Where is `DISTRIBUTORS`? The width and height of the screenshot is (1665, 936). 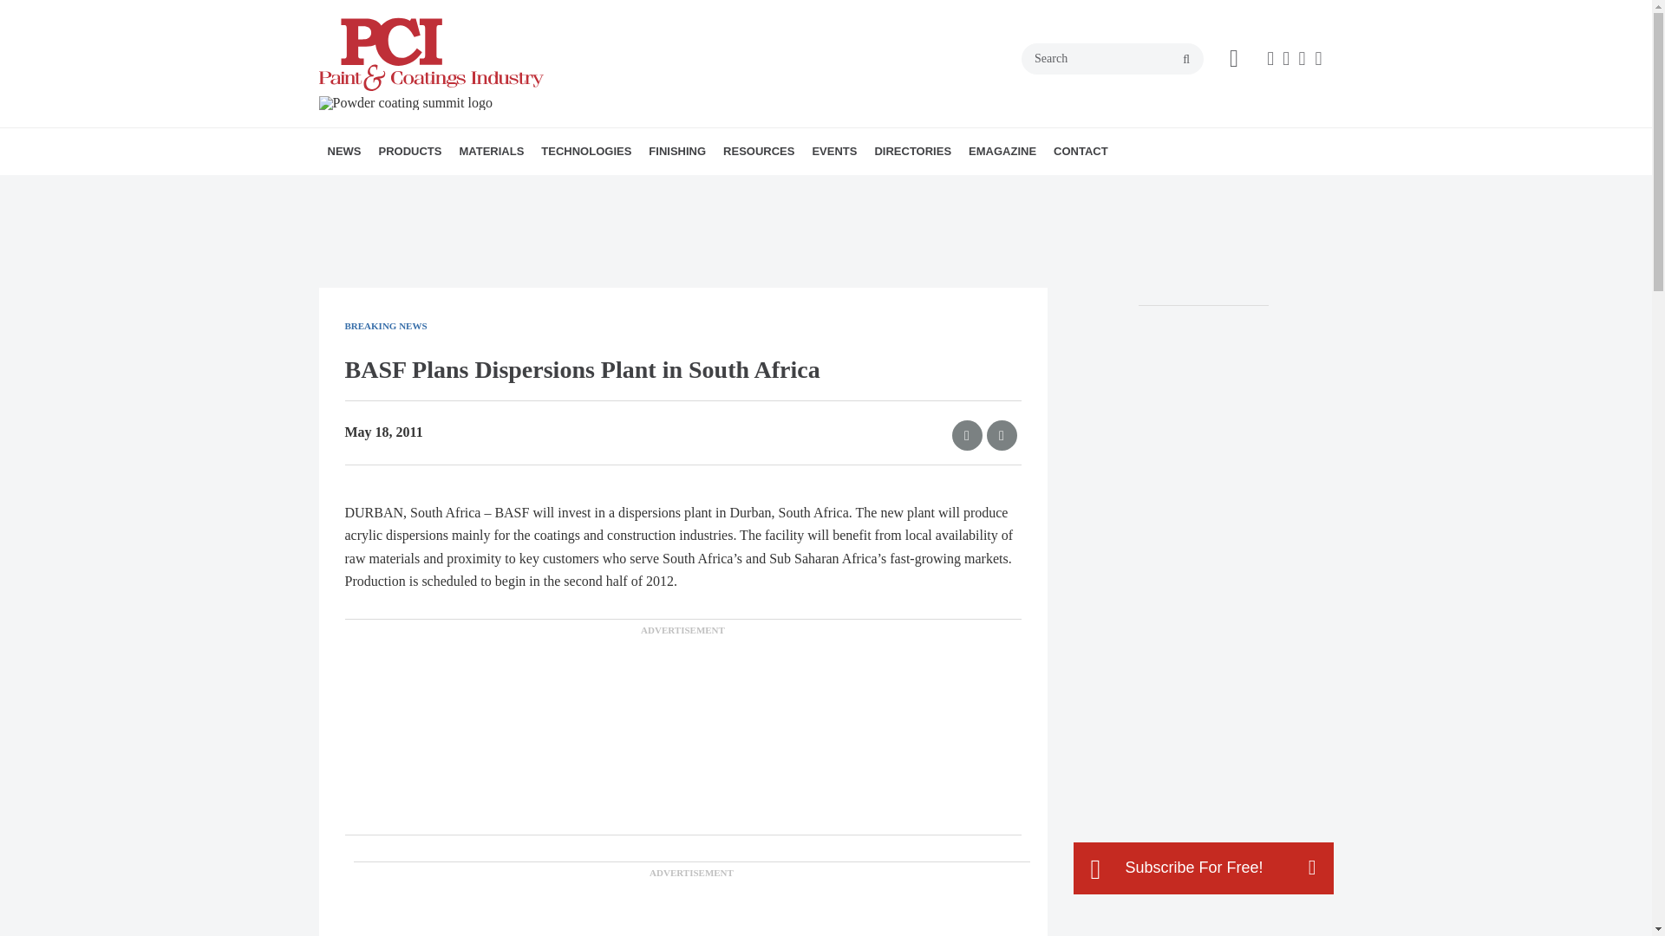 DISTRIBUTORS is located at coordinates (586, 189).